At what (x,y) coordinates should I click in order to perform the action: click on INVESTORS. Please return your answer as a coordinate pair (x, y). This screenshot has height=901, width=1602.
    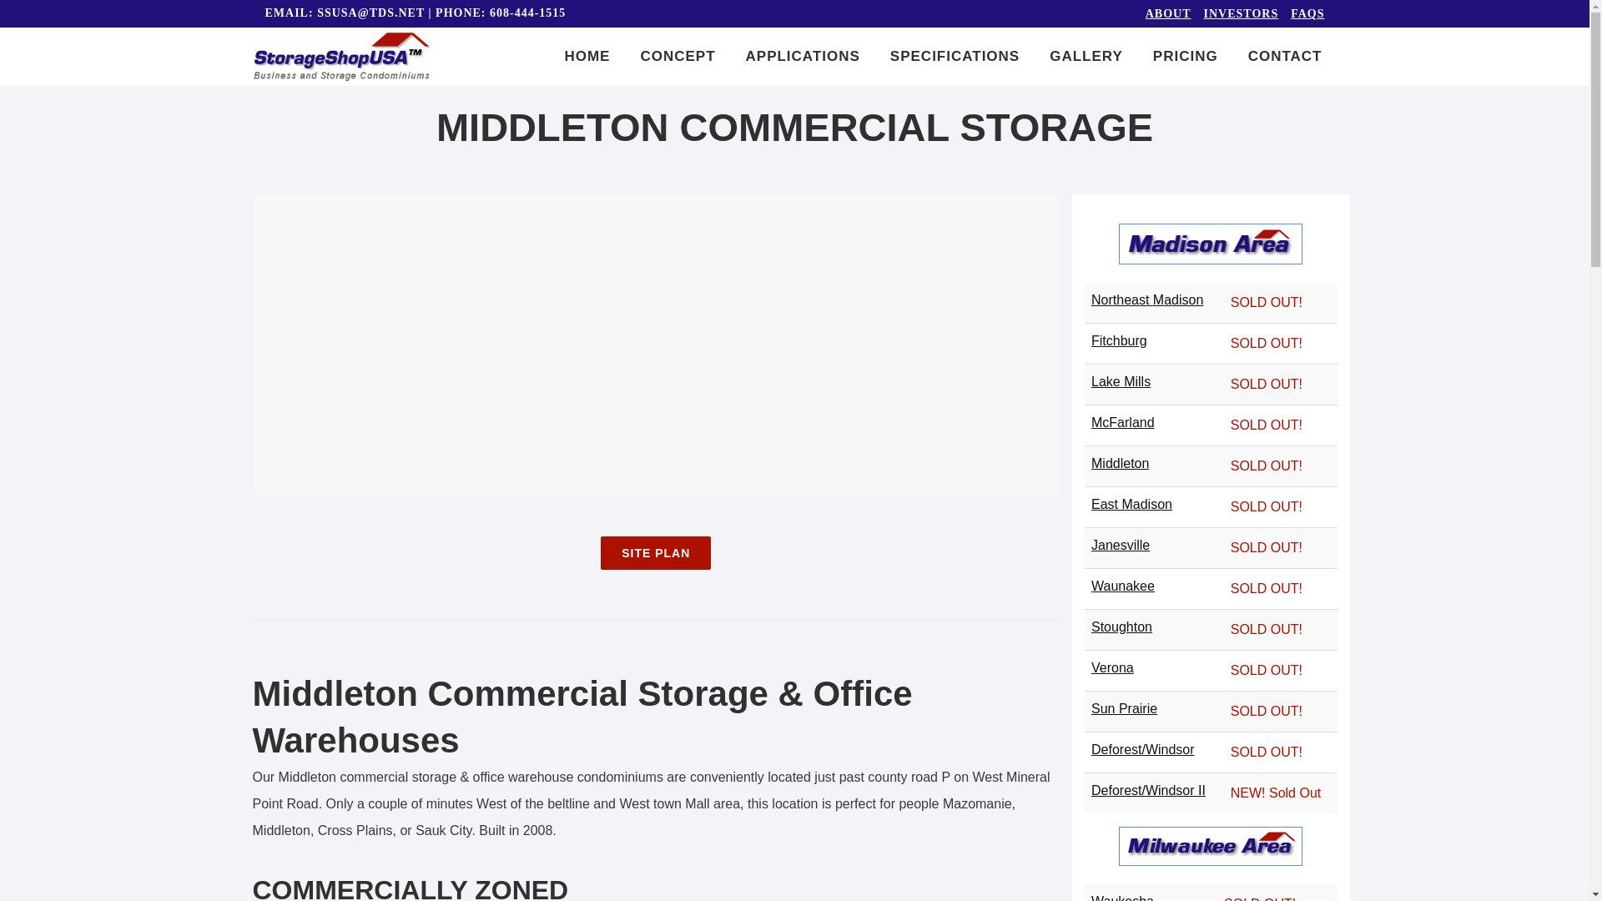
    Looking at the image, I should click on (1235, 13).